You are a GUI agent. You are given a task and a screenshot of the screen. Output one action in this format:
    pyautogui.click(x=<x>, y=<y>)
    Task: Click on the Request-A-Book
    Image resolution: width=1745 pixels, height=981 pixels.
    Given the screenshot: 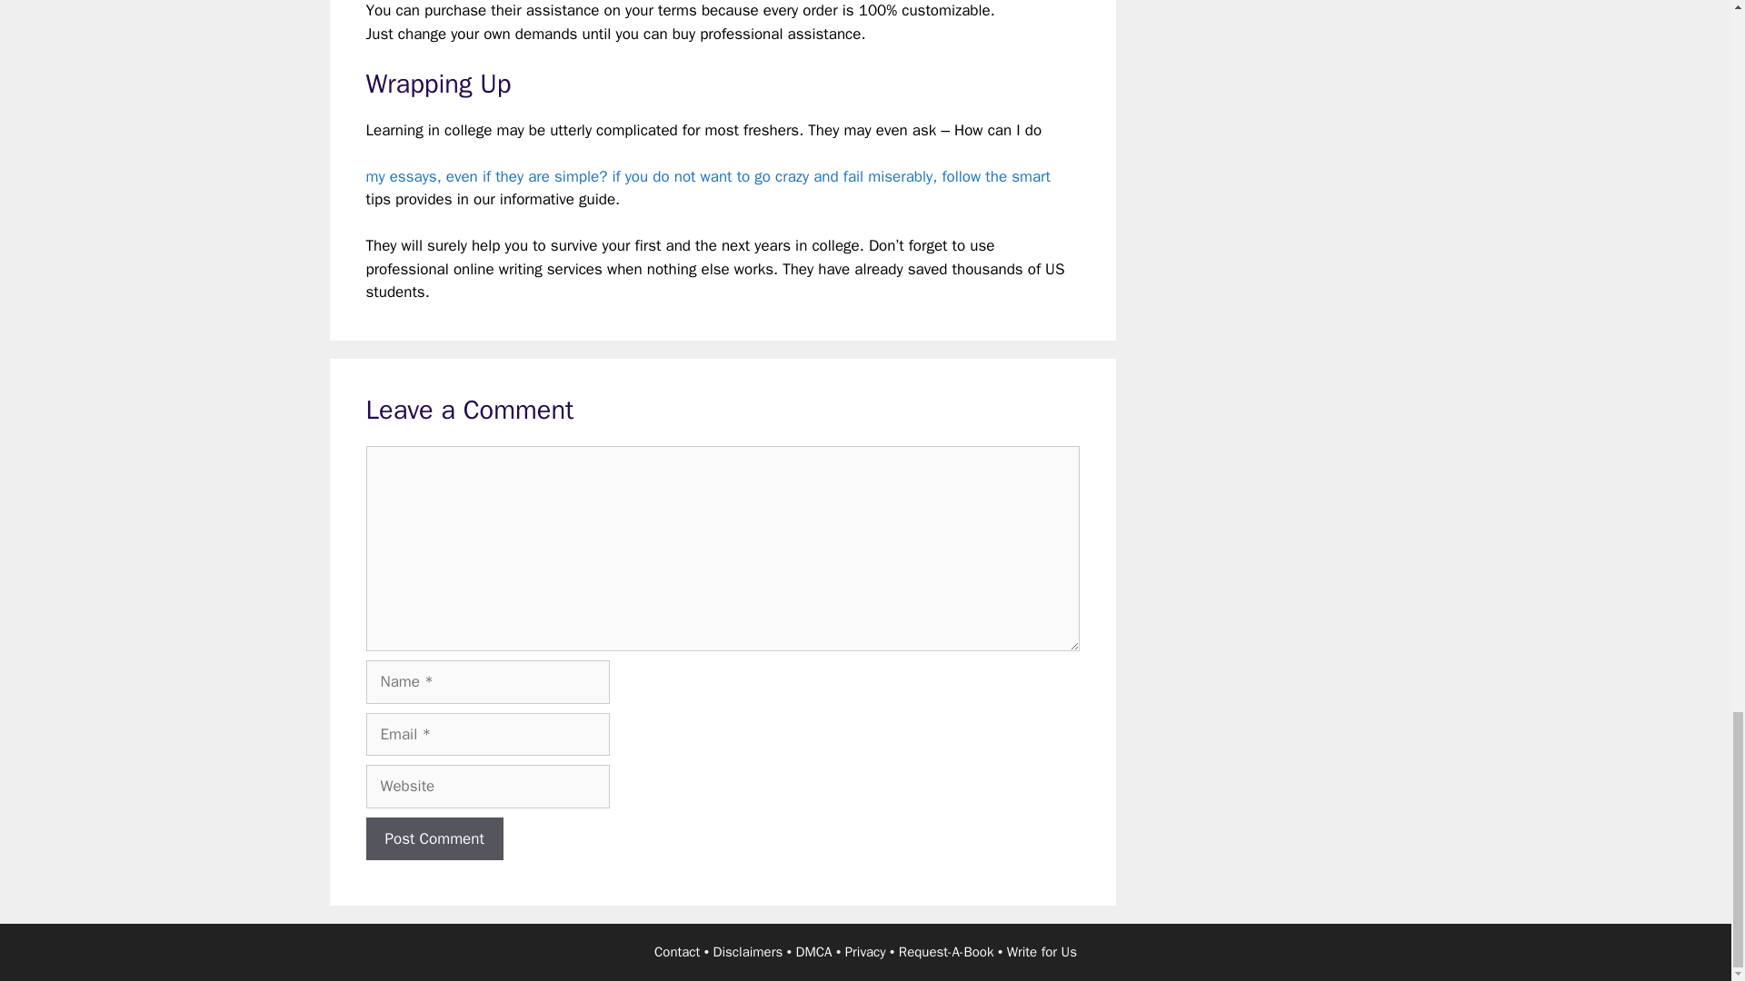 What is the action you would take?
    pyautogui.click(x=946, y=952)
    